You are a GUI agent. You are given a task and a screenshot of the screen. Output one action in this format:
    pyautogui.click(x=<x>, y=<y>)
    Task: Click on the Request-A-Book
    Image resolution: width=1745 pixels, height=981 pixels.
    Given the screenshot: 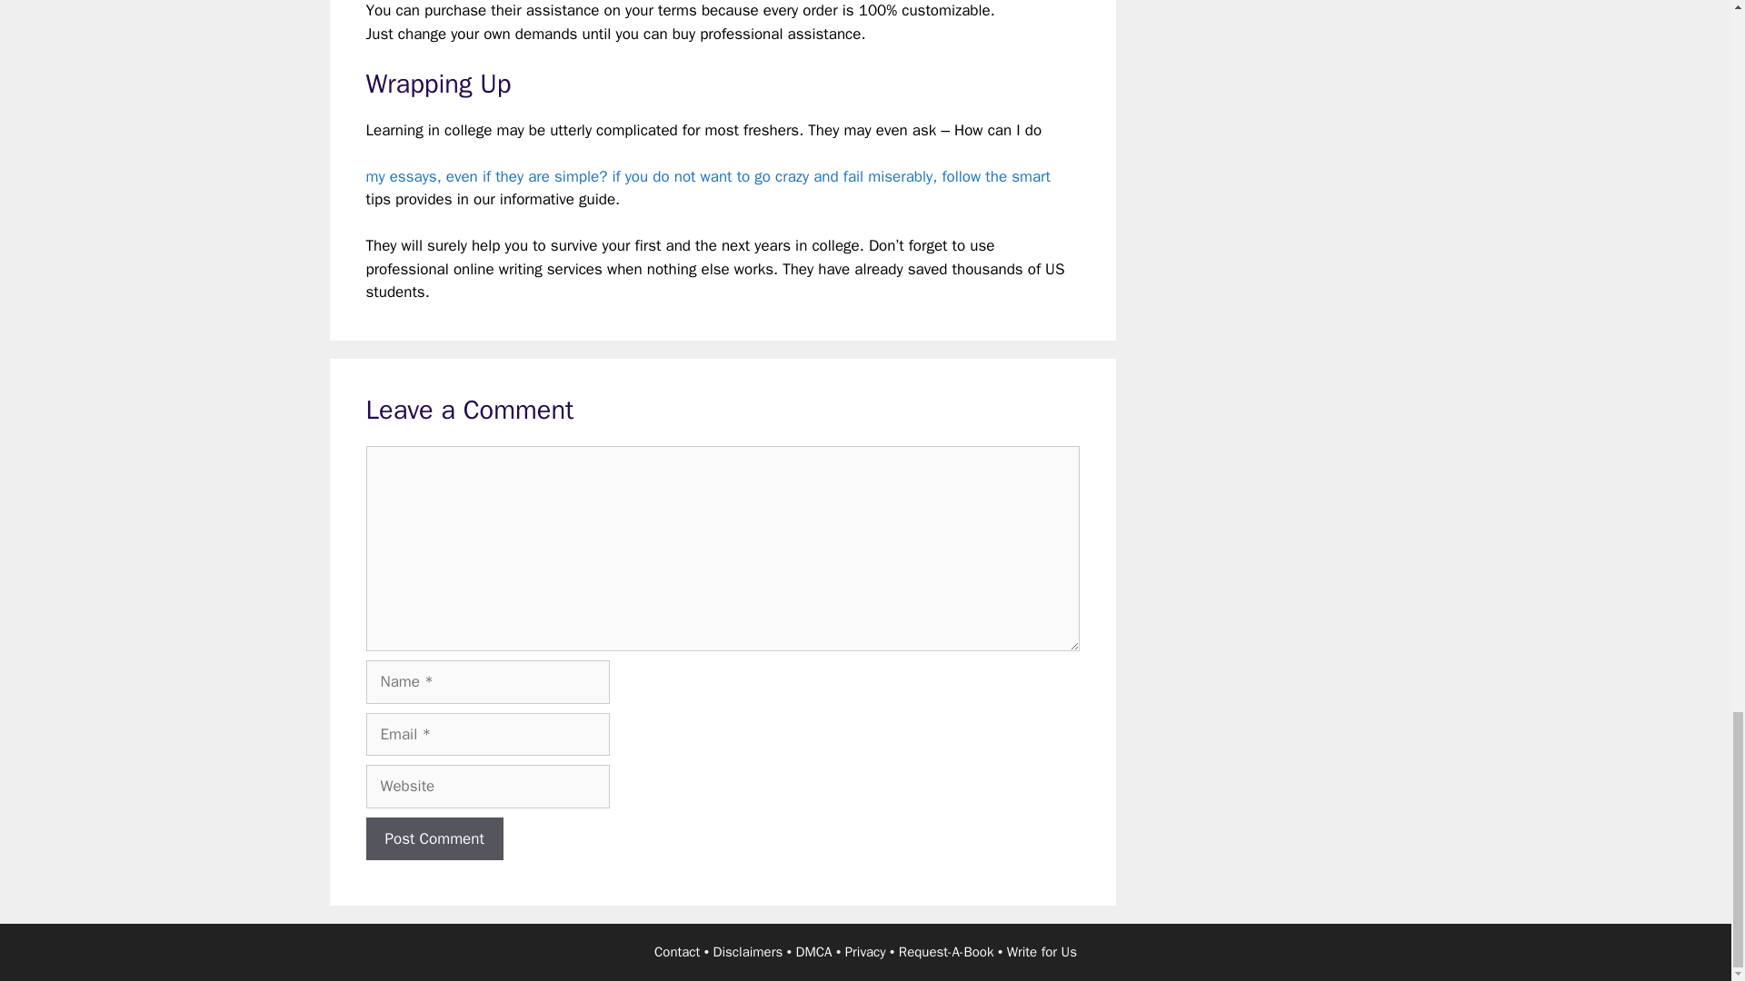 What is the action you would take?
    pyautogui.click(x=946, y=952)
    